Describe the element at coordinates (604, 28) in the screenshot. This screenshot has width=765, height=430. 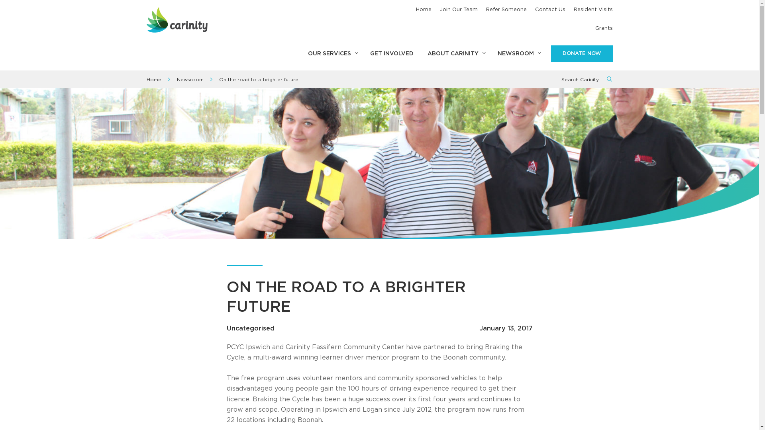
I see `Grants` at that location.